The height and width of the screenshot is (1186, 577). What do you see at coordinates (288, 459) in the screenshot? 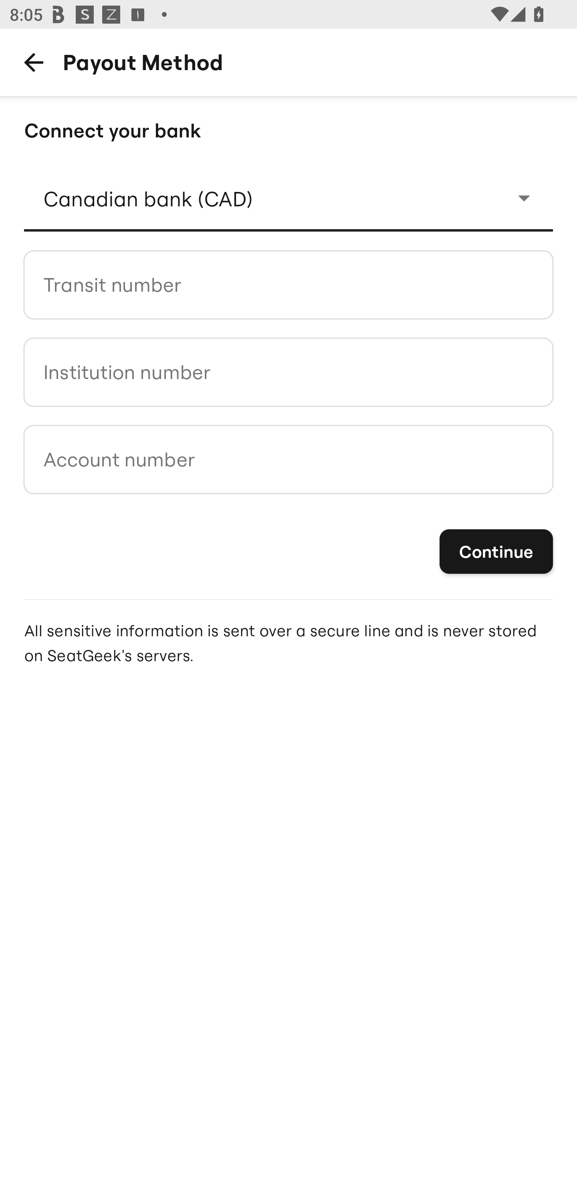
I see `Account number` at bounding box center [288, 459].